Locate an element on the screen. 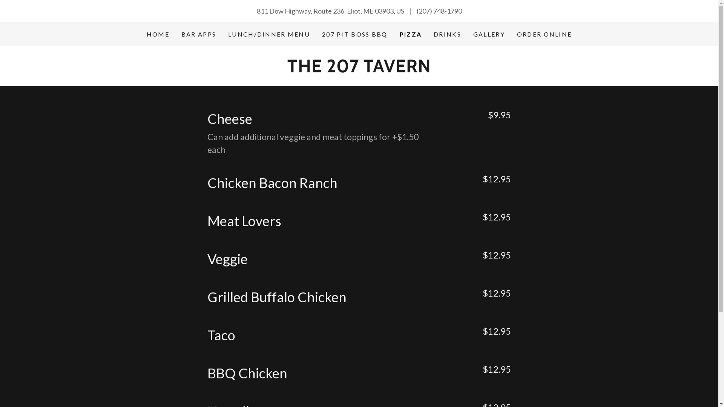  PIZZA is located at coordinates (411, 34).